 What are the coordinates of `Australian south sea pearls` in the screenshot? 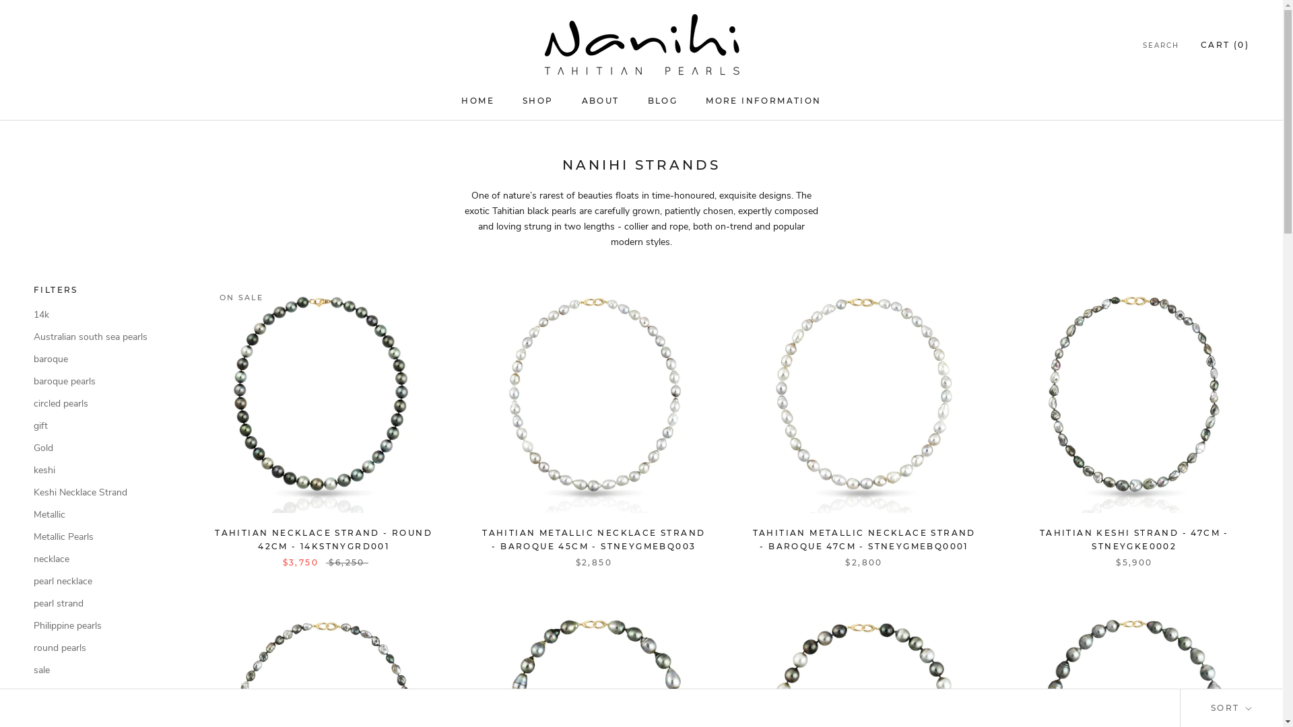 It's located at (101, 337).